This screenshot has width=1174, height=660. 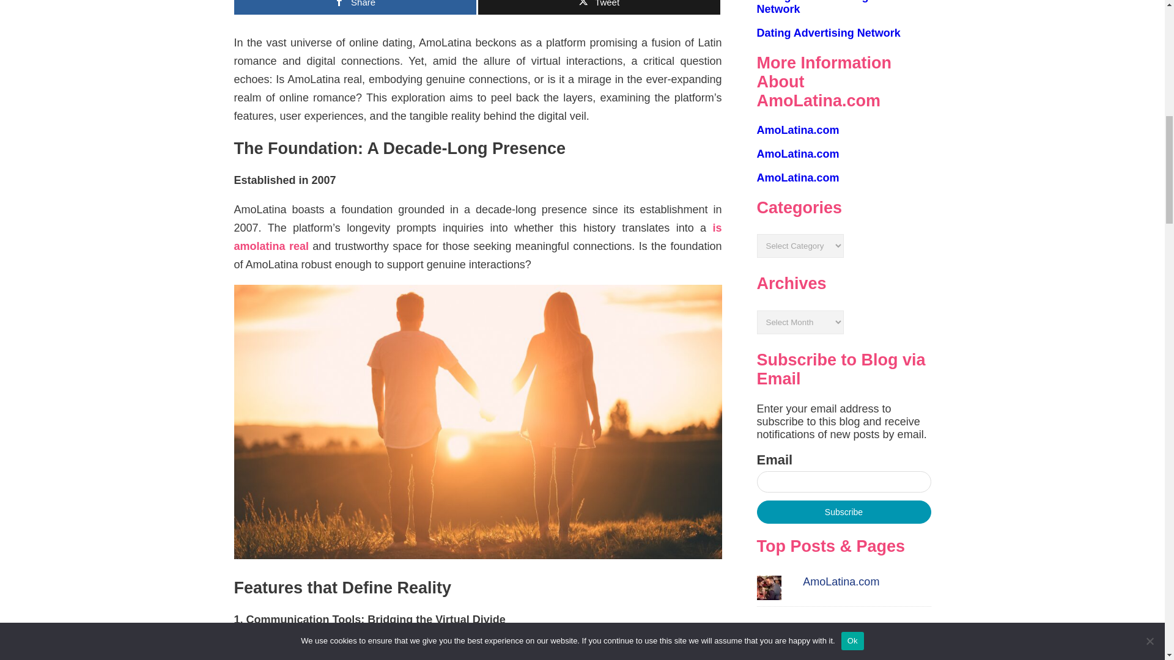 I want to click on Tweet, so click(x=599, y=7).